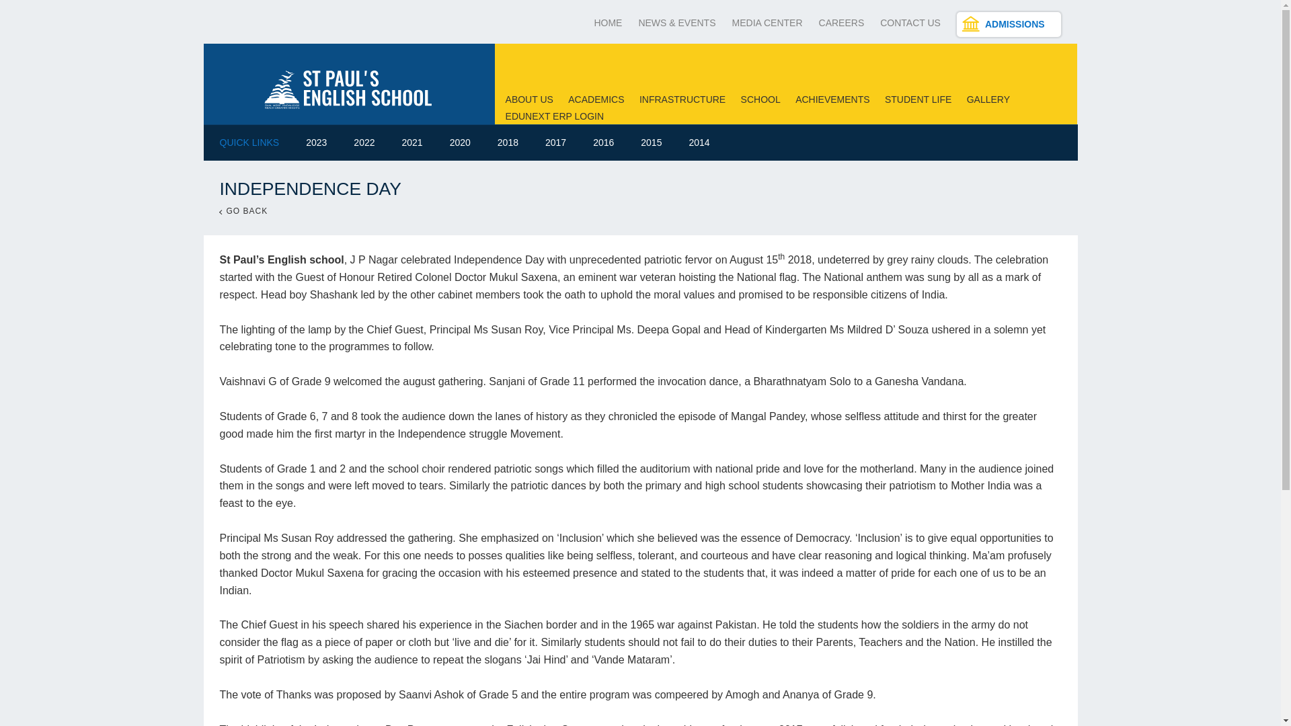 The width and height of the screenshot is (1291, 726). I want to click on CAREERS, so click(842, 23).